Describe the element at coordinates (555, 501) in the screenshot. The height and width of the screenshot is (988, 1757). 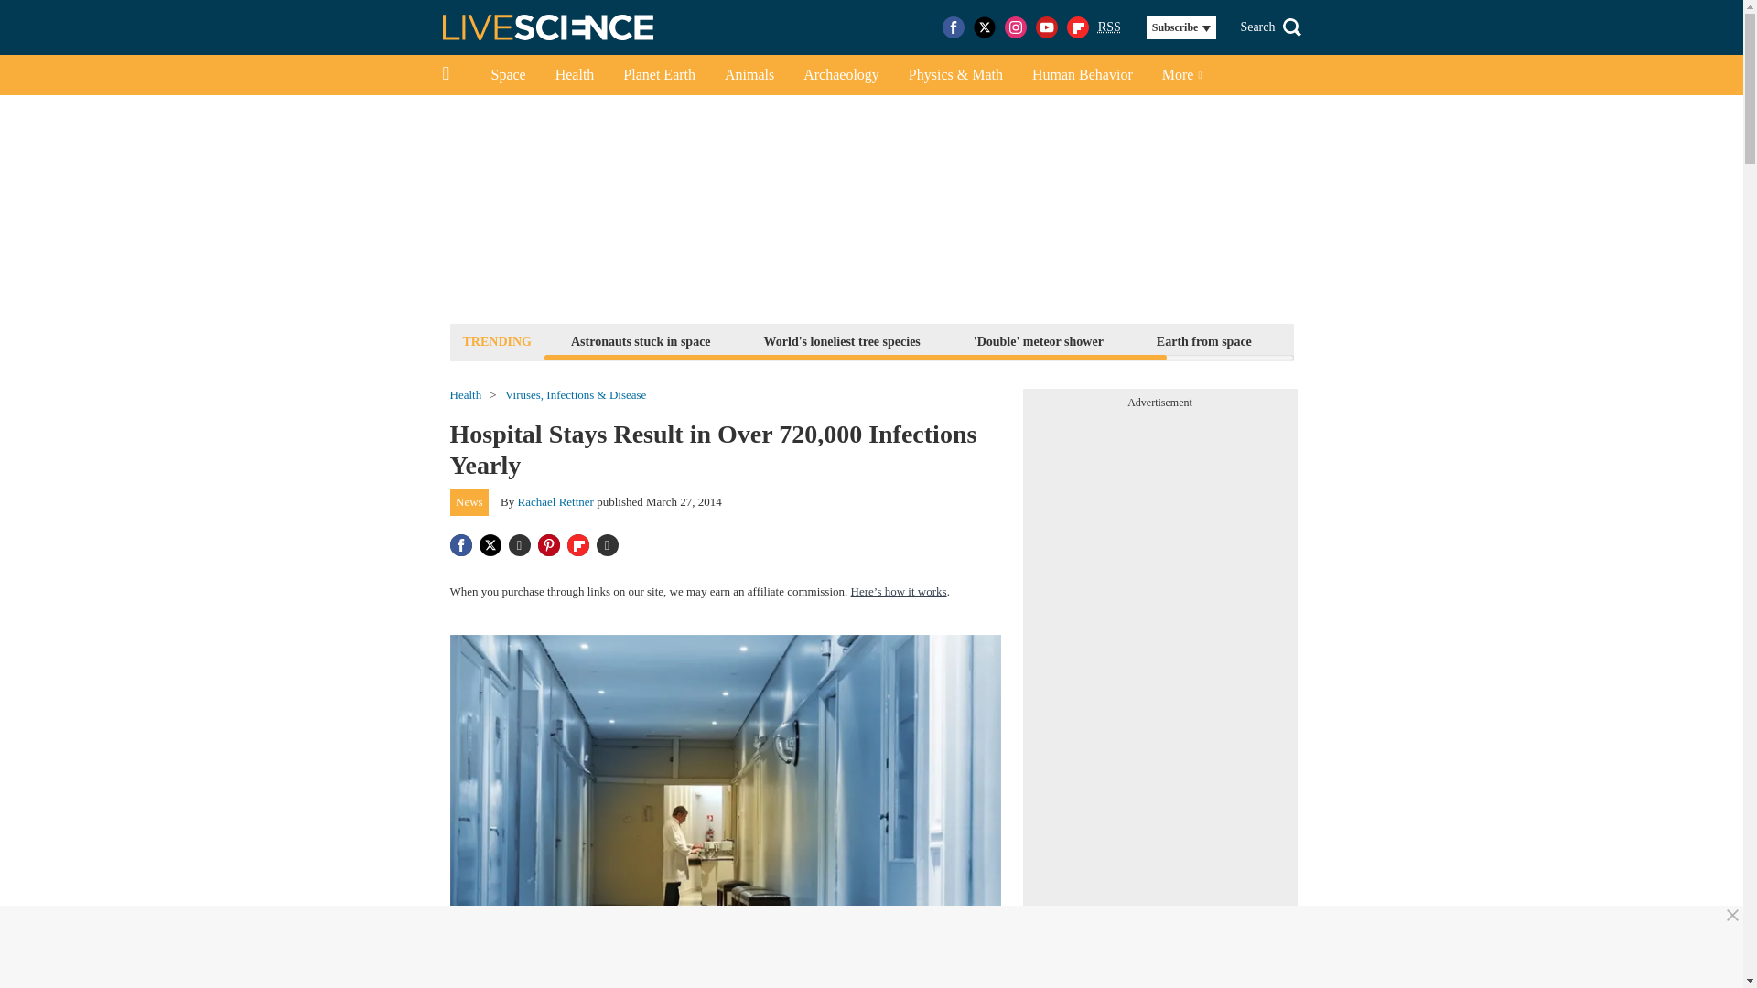
I see `Rachael Rettner` at that location.